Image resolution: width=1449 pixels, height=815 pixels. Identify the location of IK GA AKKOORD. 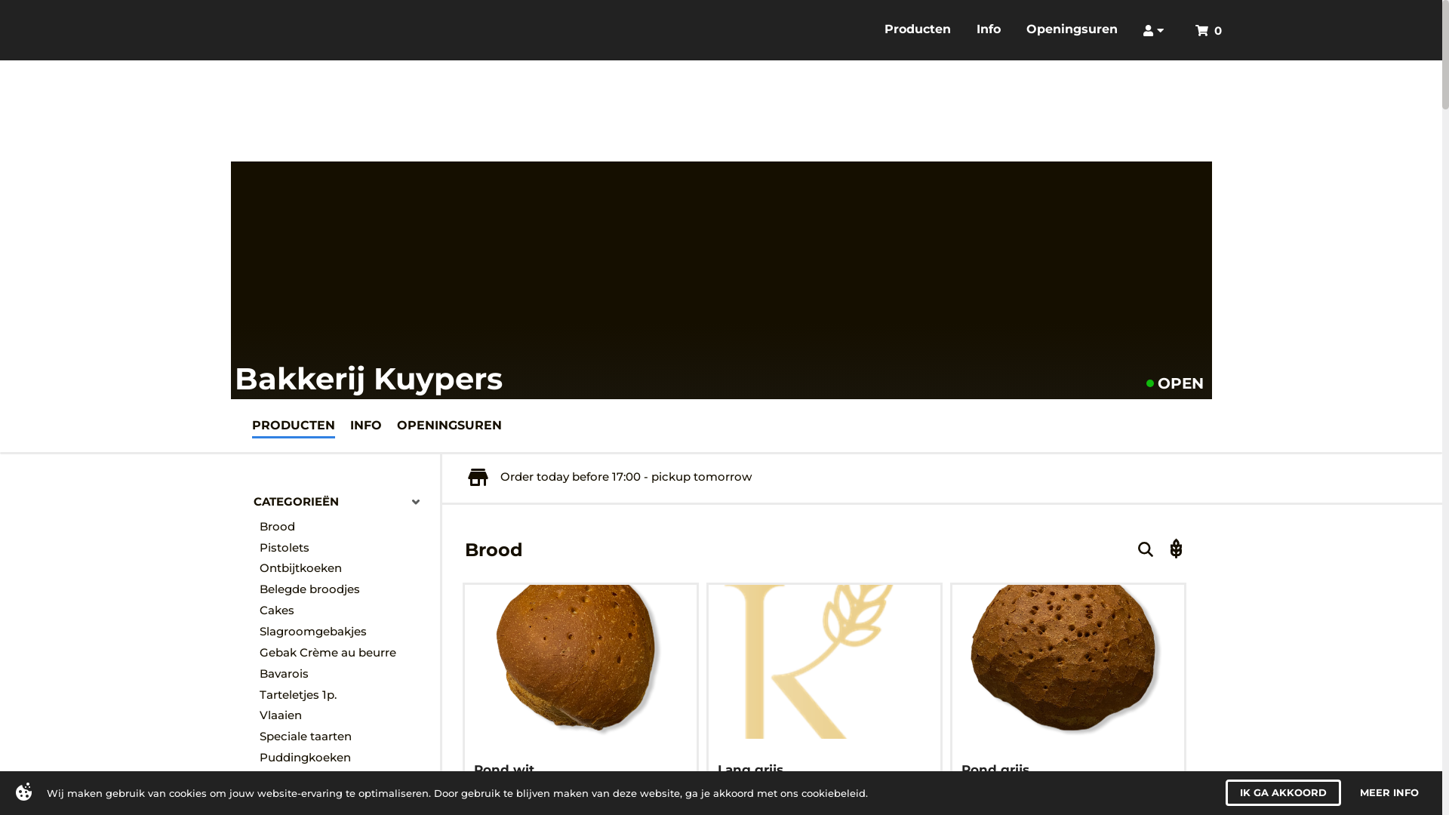
(1291, 792).